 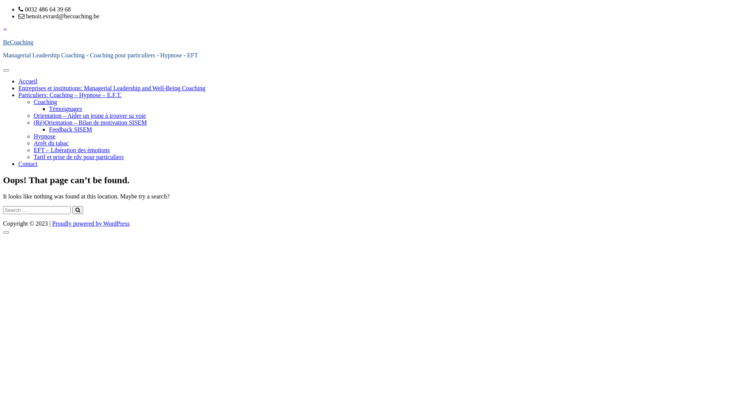 I want to click on Toggle navigation, so click(x=6, y=70).